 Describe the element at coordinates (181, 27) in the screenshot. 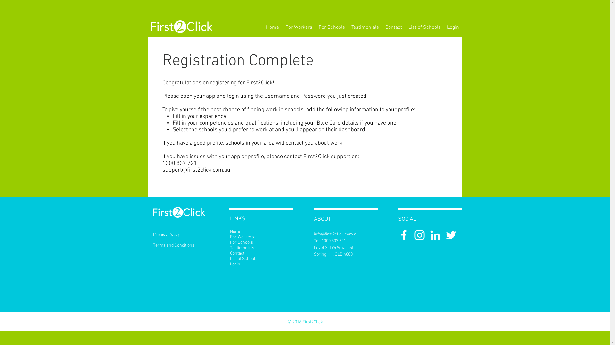

I see `FTC Logo White Small.png` at that location.